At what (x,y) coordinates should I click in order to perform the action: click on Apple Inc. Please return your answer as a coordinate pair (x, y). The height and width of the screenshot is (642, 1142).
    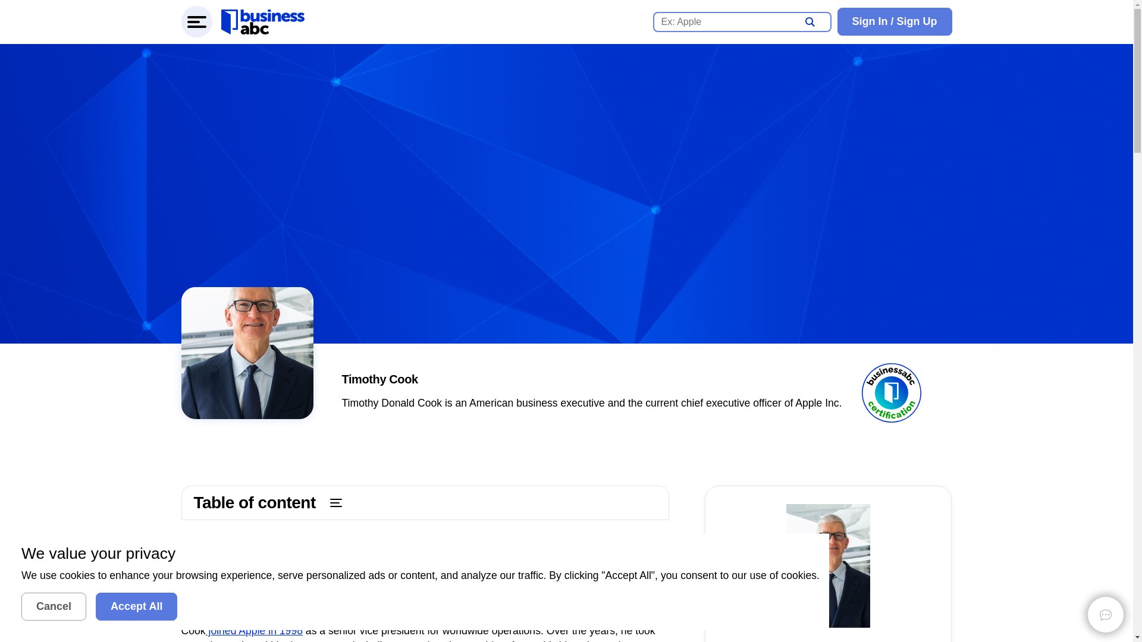
    Looking at the image, I should click on (293, 592).